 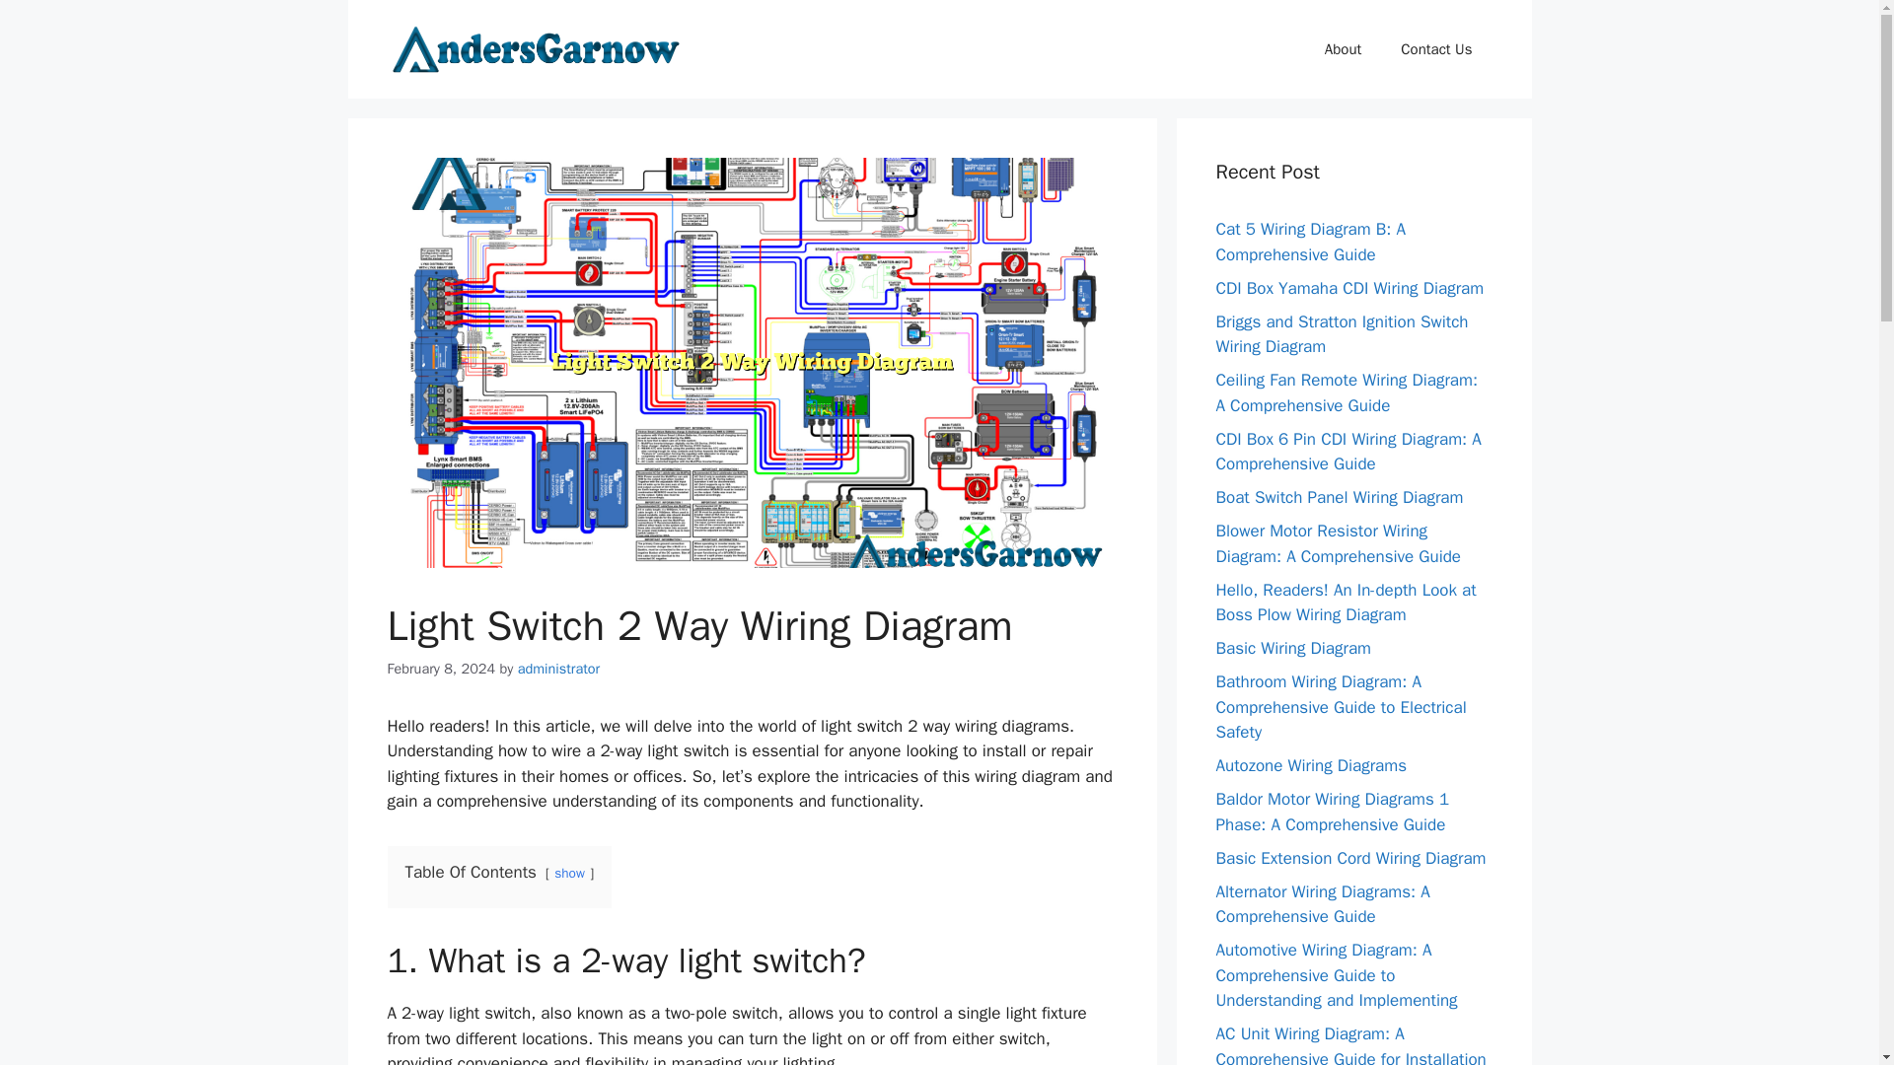 I want to click on About, so click(x=1342, y=49).